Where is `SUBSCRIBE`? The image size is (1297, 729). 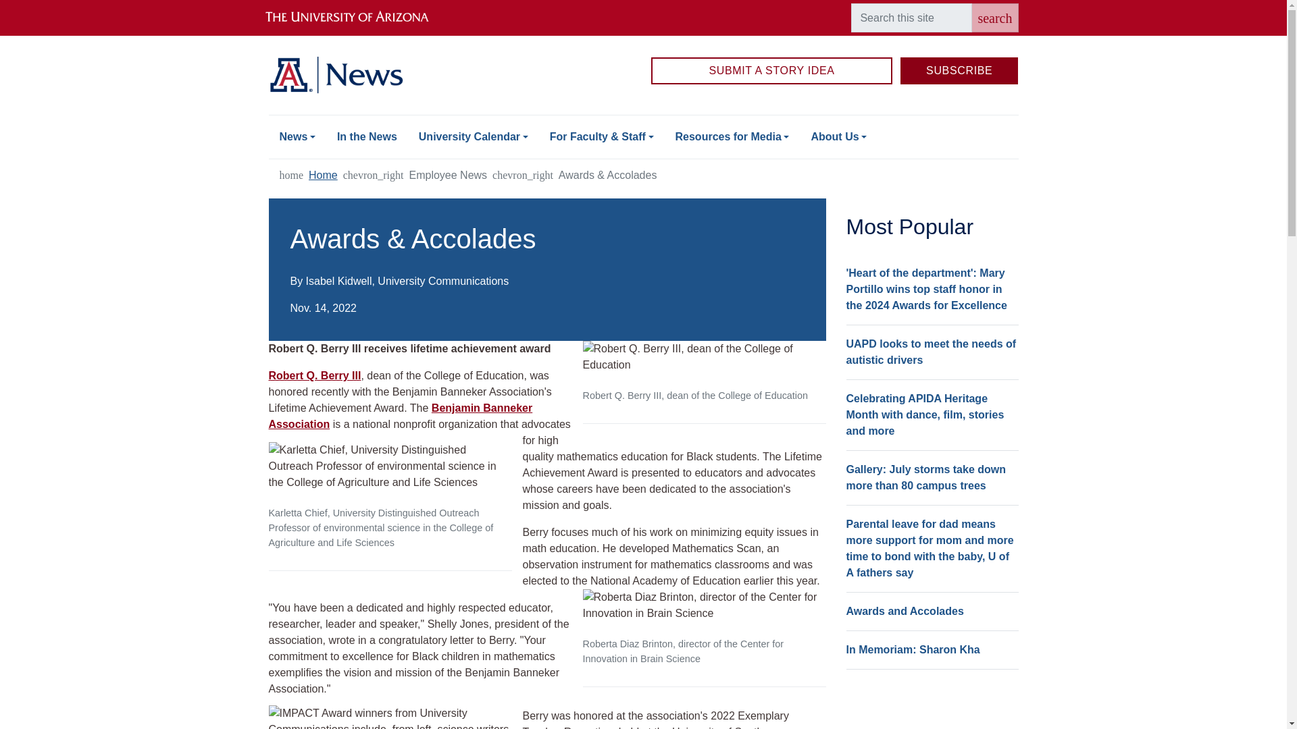 SUBSCRIBE is located at coordinates (959, 71).